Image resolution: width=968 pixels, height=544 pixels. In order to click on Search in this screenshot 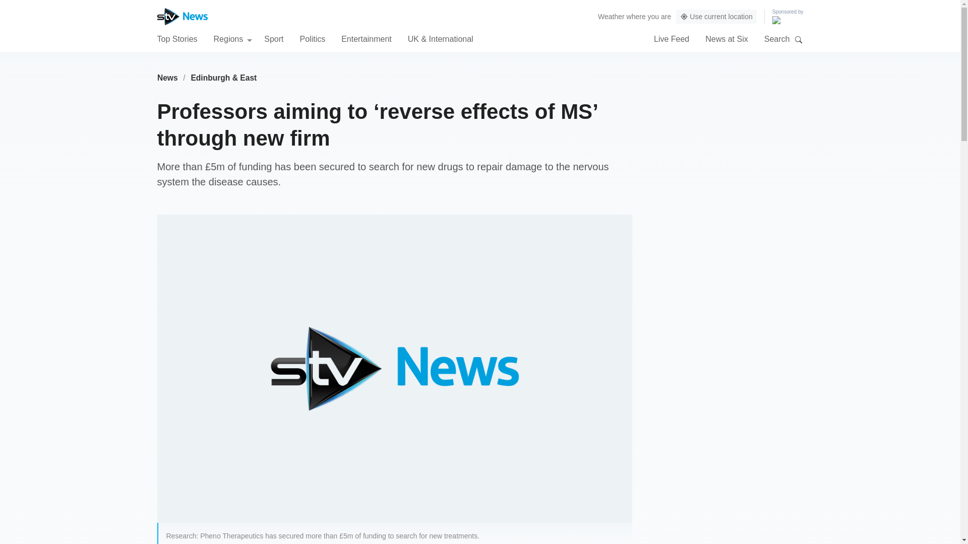, I will do `click(799, 39)`.